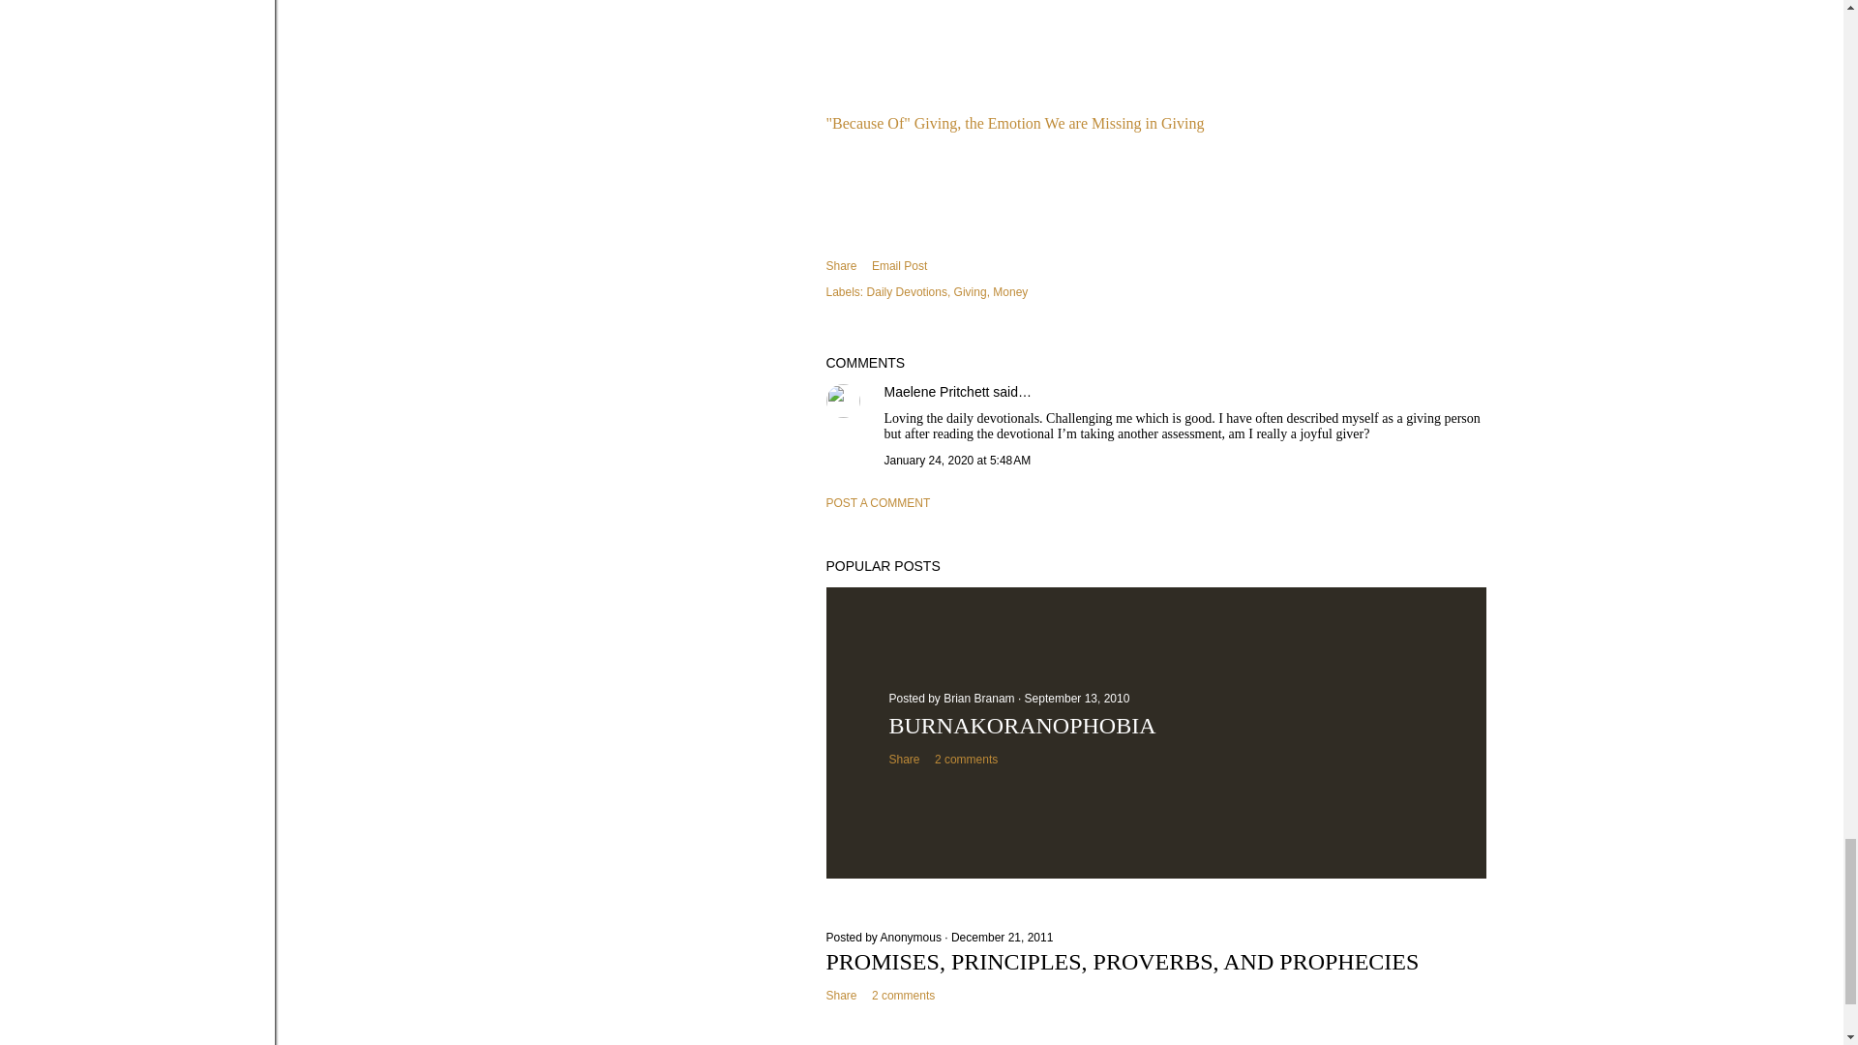 Image resolution: width=1858 pixels, height=1045 pixels. What do you see at coordinates (1123, 961) in the screenshot?
I see `PROMISES, PRINCIPLES, PROVERBS, AND PROPHECIES` at bounding box center [1123, 961].